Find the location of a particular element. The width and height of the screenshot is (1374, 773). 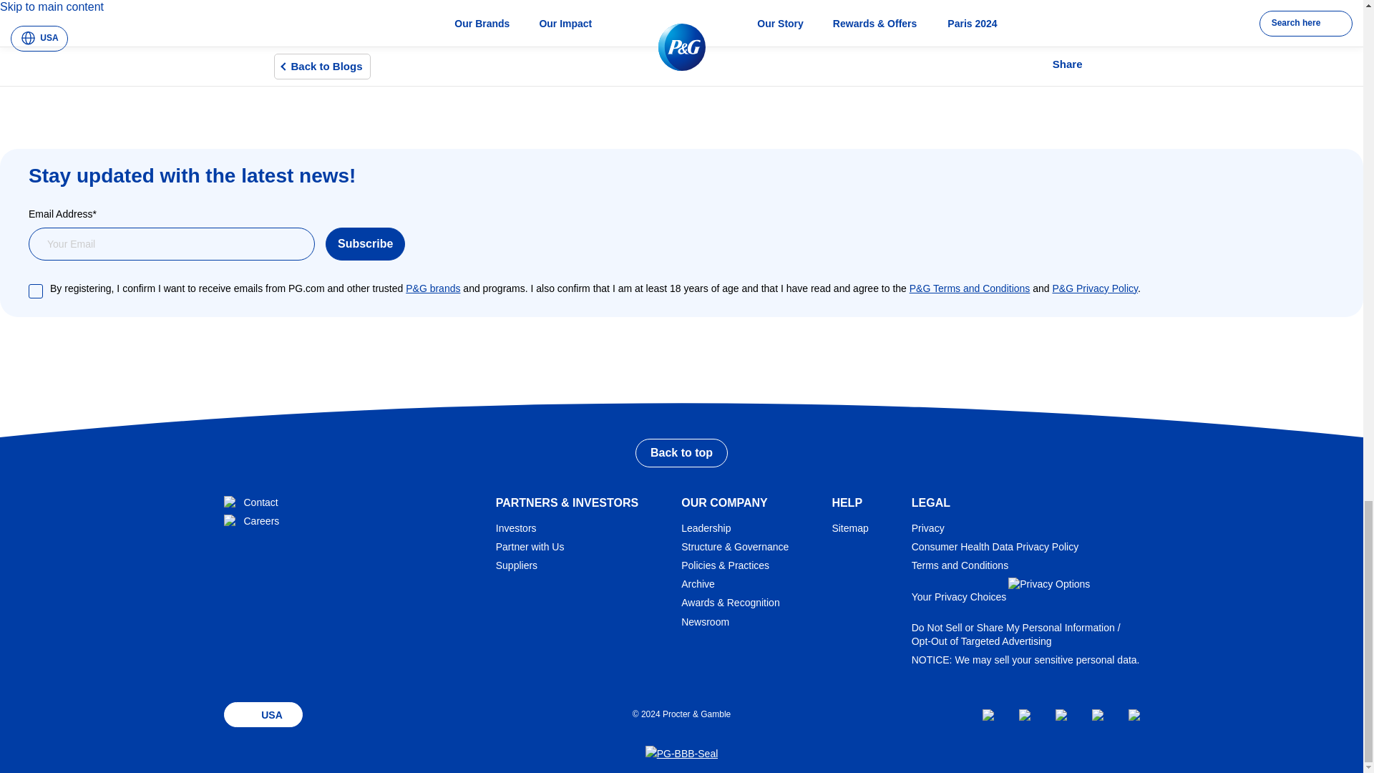

www.pginvestor.com is located at coordinates (525, 528).